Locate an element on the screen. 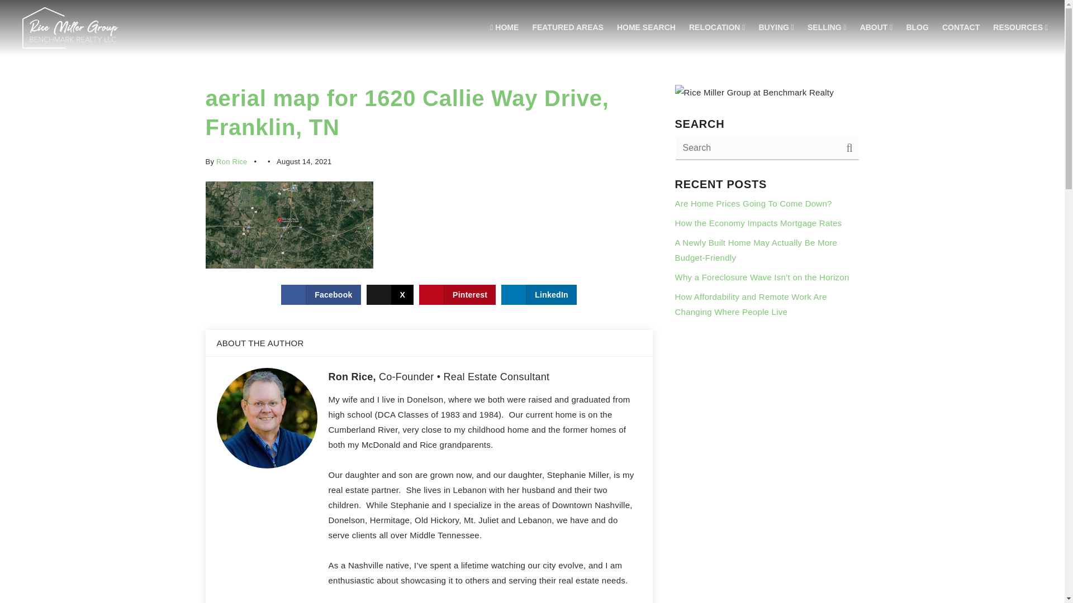 The width and height of the screenshot is (1073, 603). FEATURED AREAS is located at coordinates (568, 28).